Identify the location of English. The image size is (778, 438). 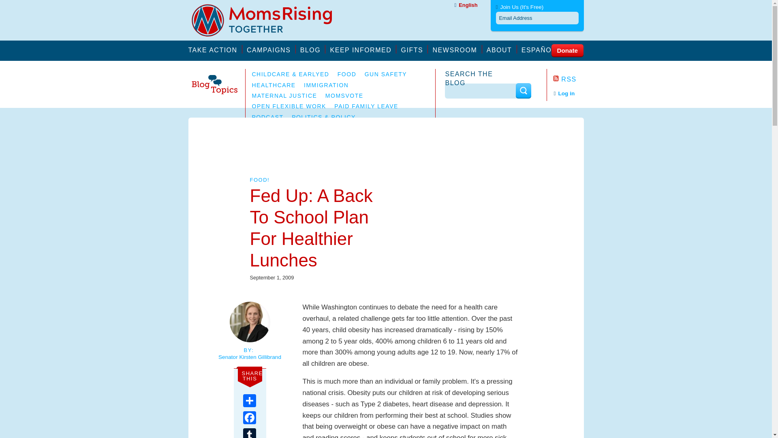
(466, 5).